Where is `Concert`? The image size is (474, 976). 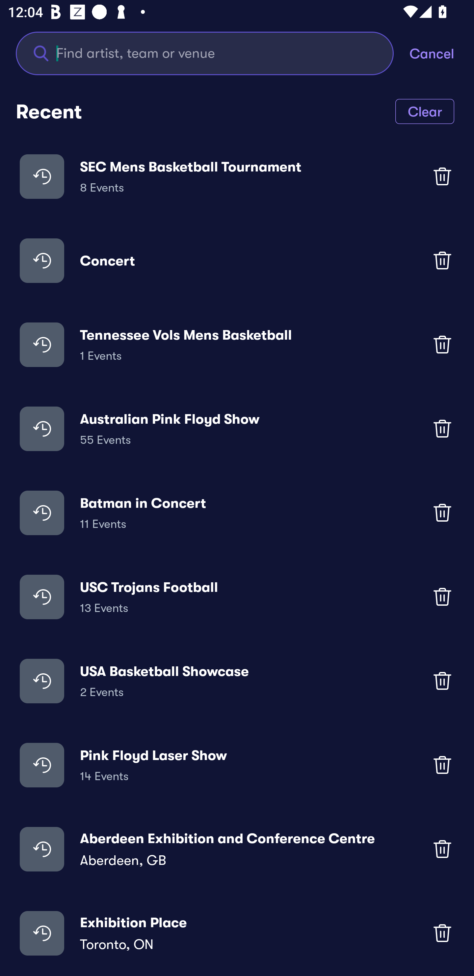
Concert is located at coordinates (237, 260).